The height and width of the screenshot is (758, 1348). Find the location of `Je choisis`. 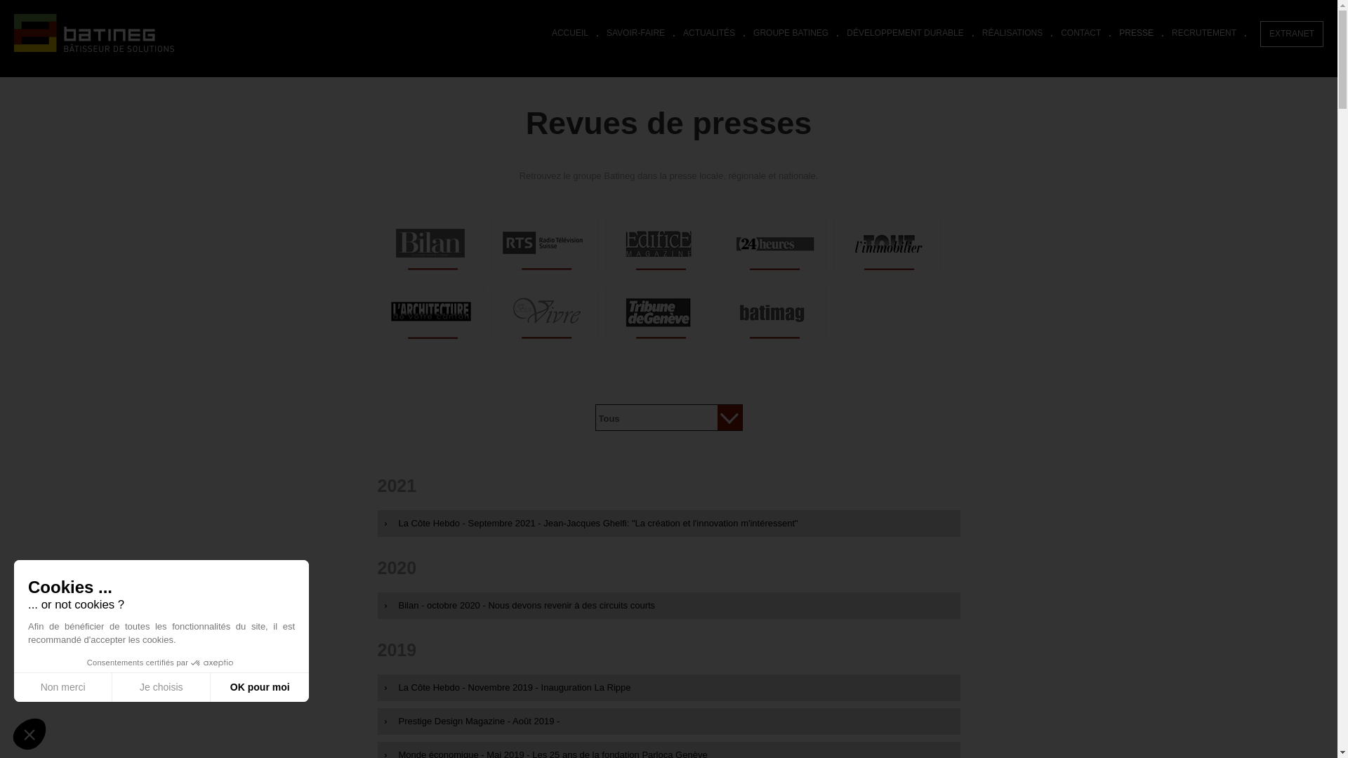

Je choisis is located at coordinates (161, 687).